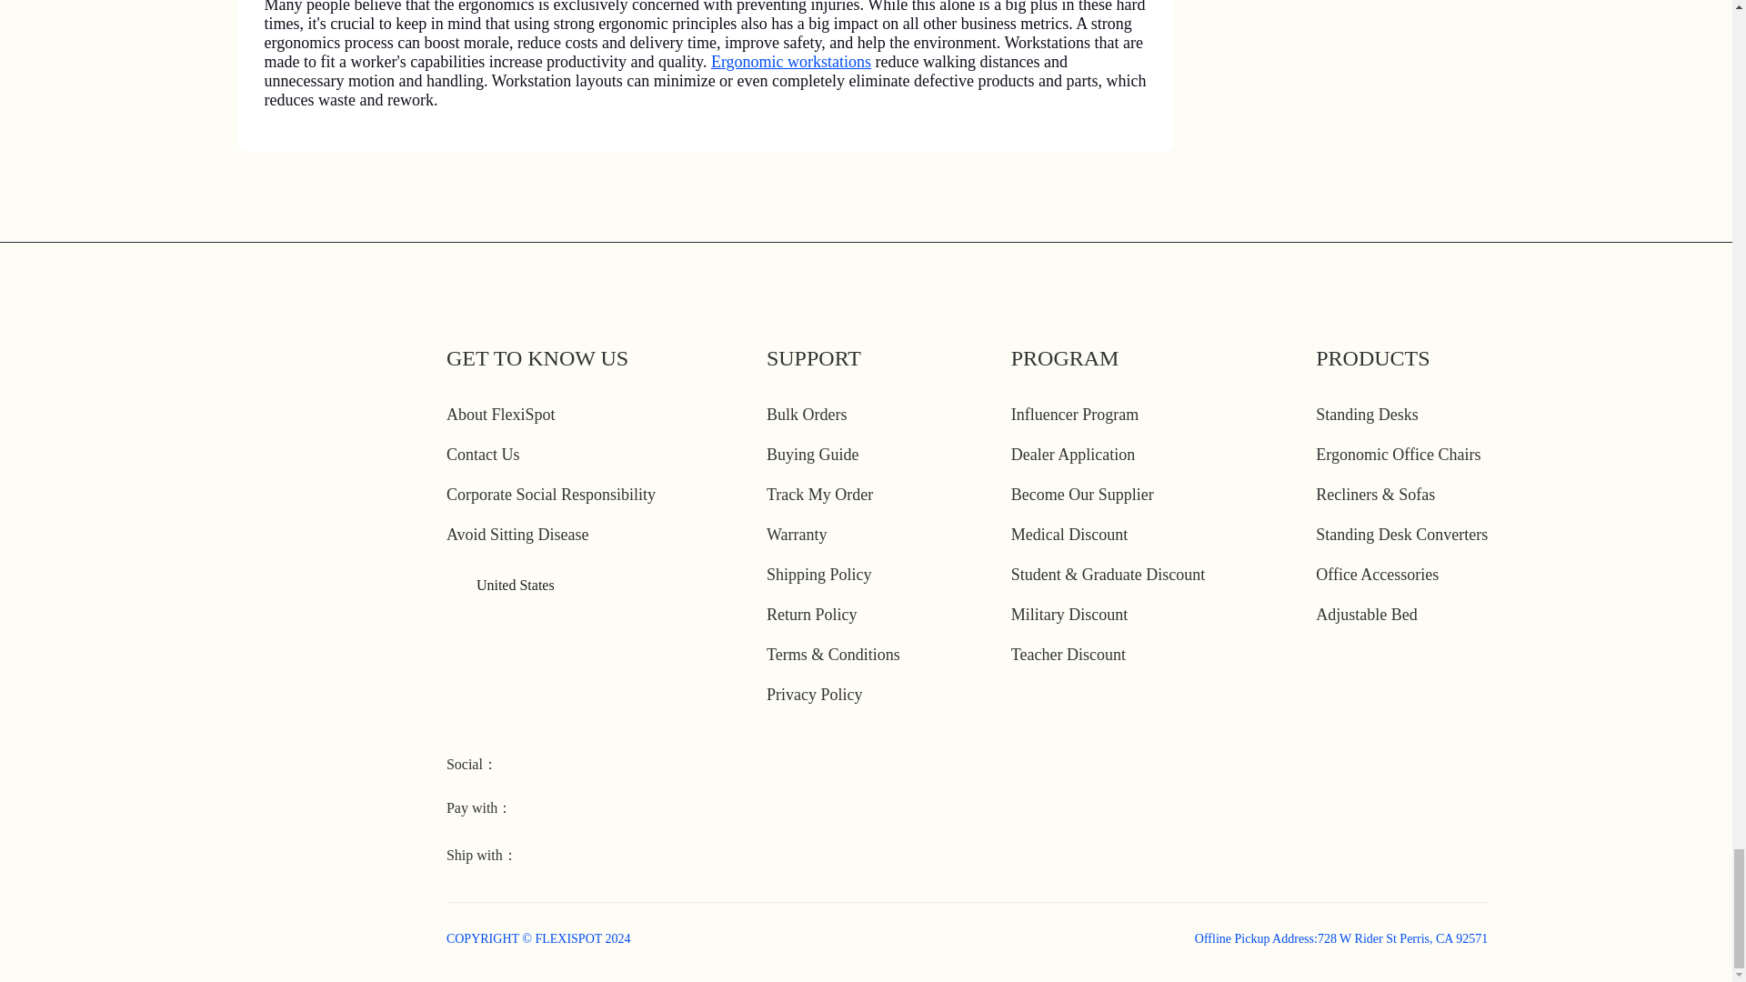 This screenshot has height=982, width=1746. I want to click on Standing Desk Converters, so click(1401, 535).